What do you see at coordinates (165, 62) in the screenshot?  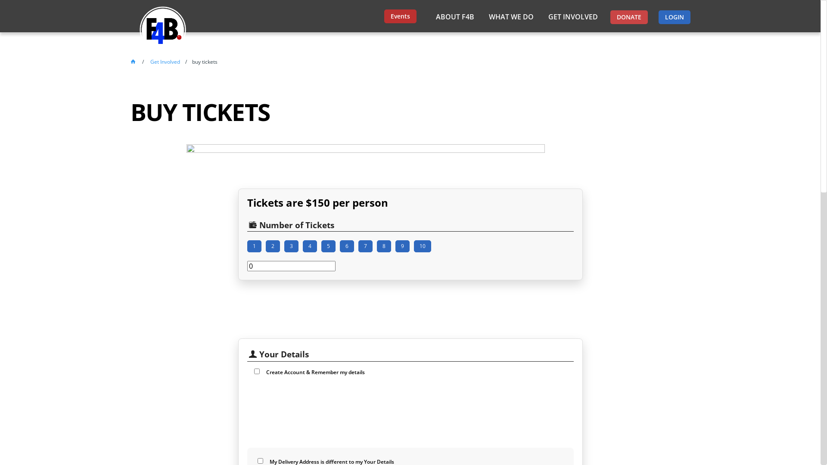 I see `Get Involved` at bounding box center [165, 62].